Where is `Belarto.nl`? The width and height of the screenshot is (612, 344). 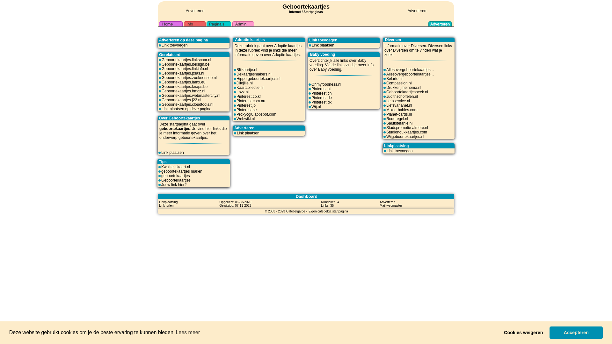
Belarto.nl is located at coordinates (395, 79).